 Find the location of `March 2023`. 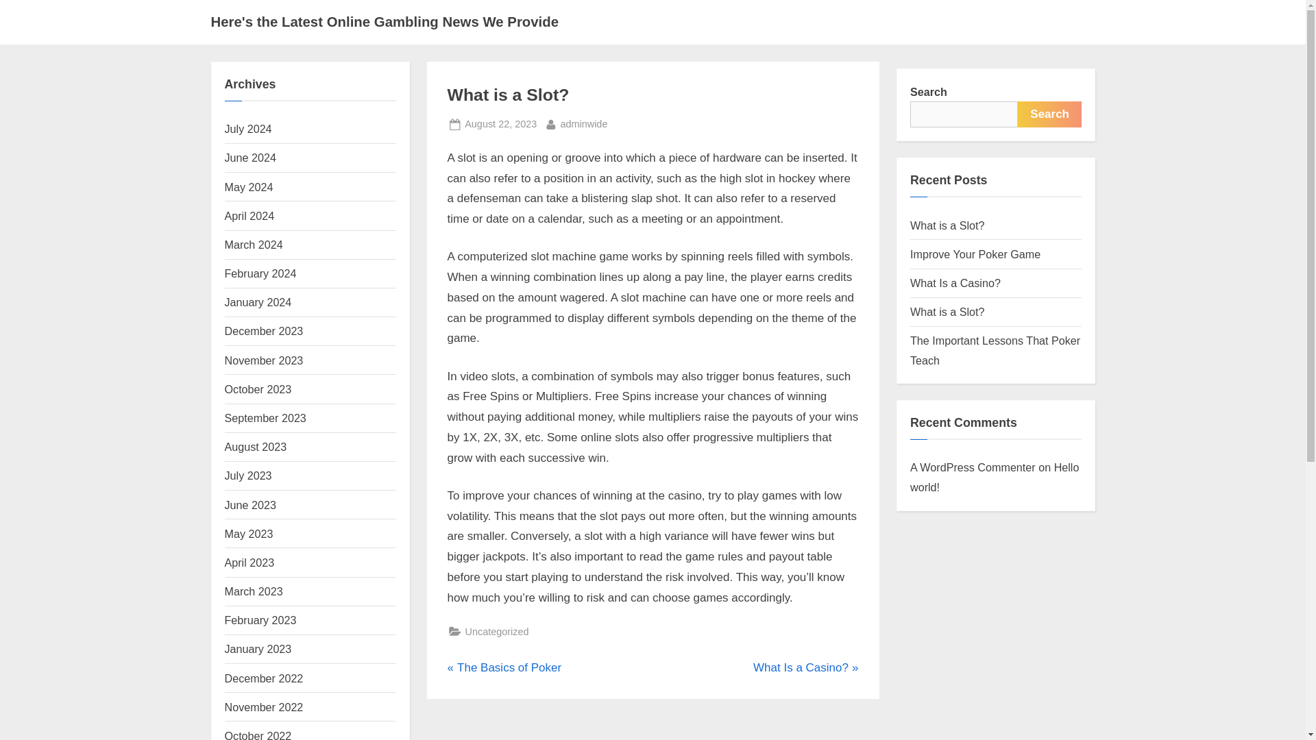

March 2023 is located at coordinates (251, 158).